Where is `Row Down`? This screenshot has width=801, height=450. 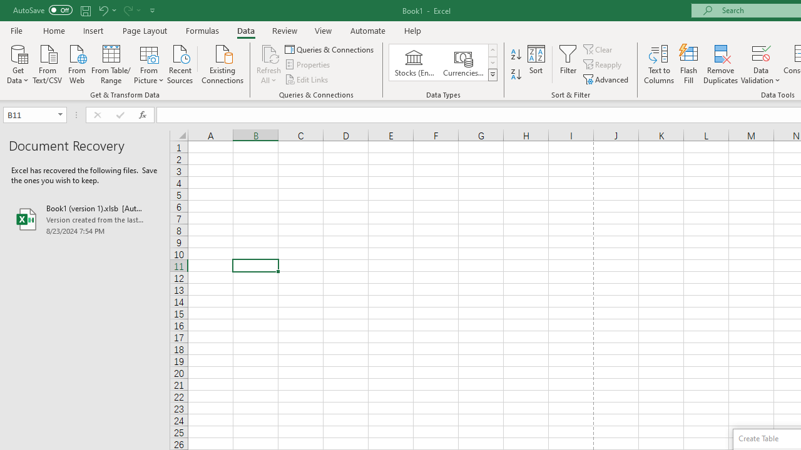 Row Down is located at coordinates (492, 62).